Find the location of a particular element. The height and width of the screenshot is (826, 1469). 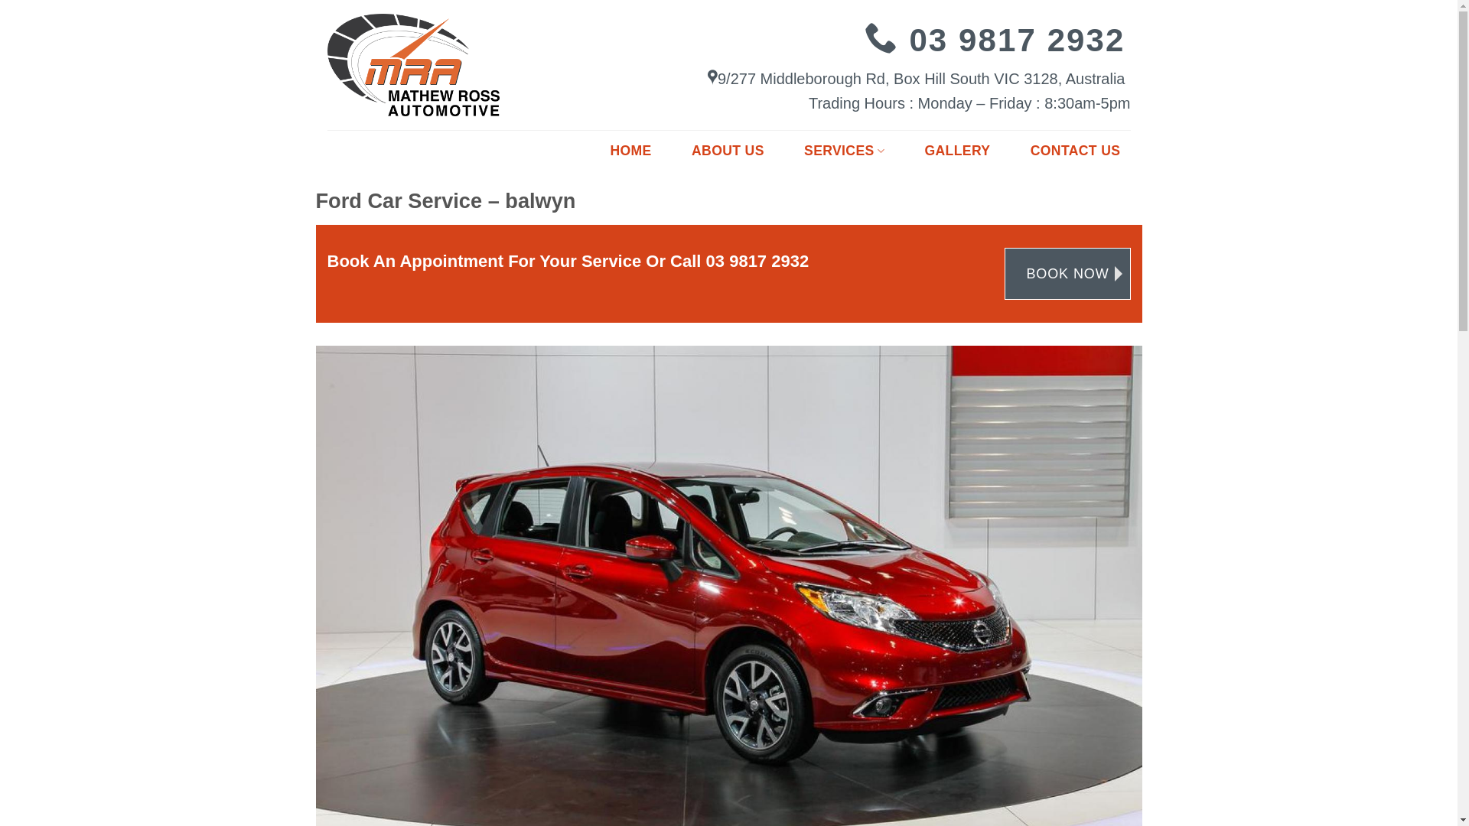

03 9817 2932 is located at coordinates (757, 262).